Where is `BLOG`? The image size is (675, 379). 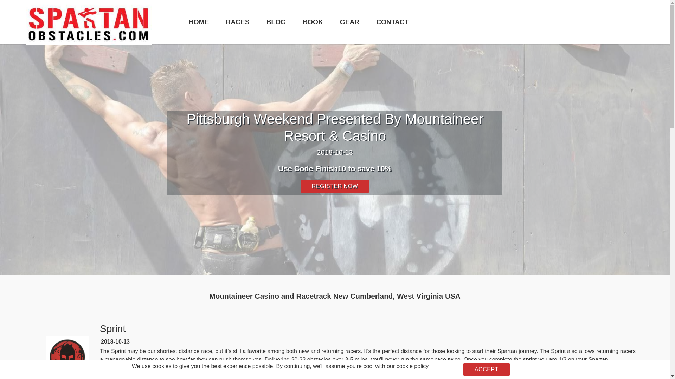 BLOG is located at coordinates (276, 22).